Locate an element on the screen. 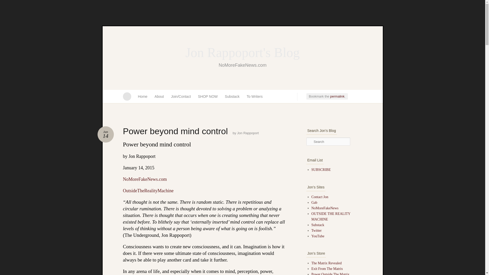  SHOP NOW is located at coordinates (208, 97).